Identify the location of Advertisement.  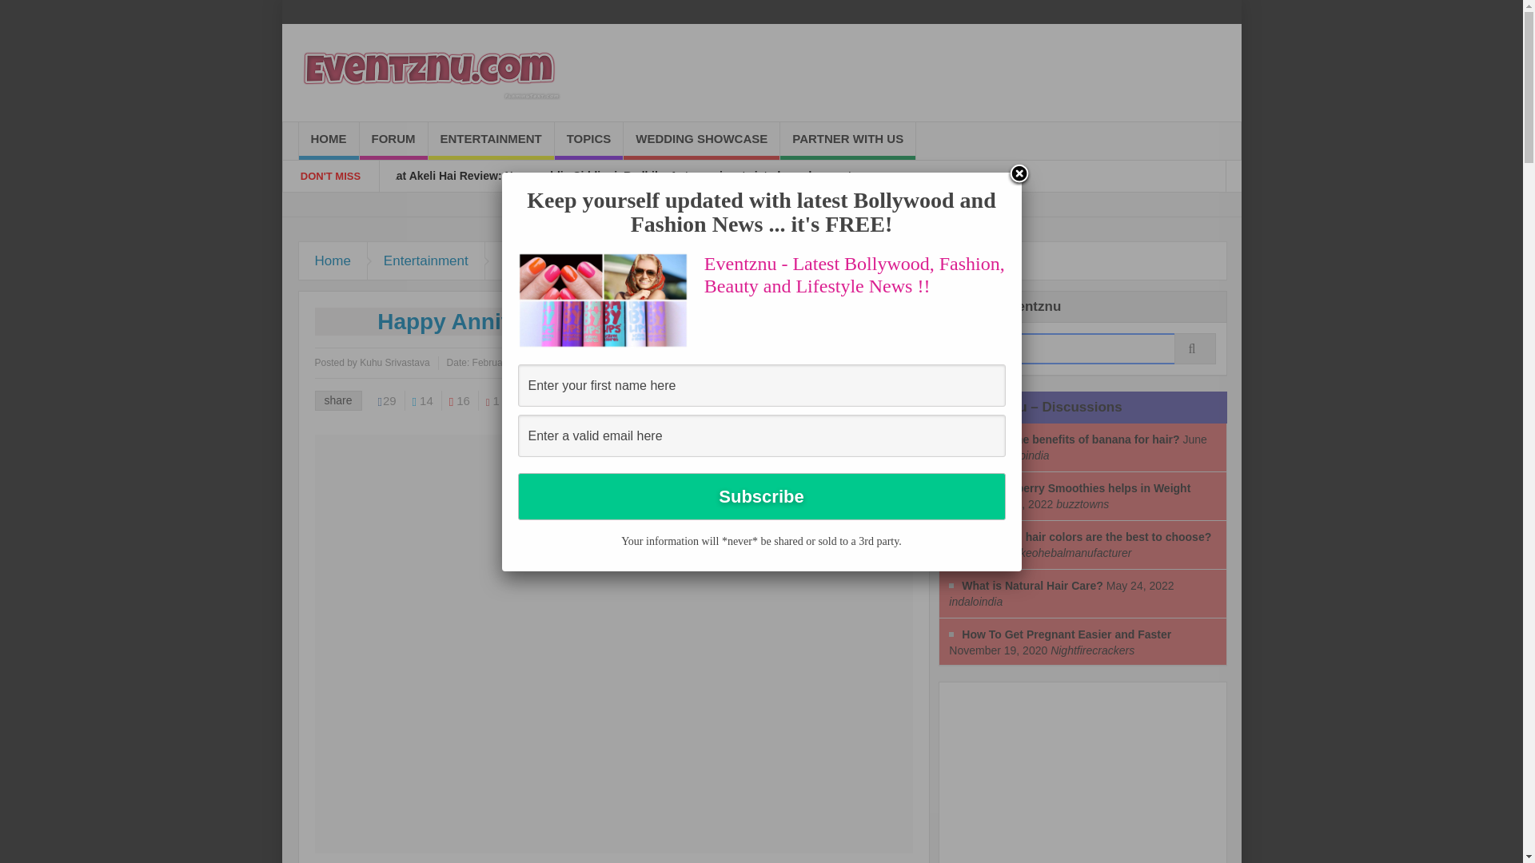
(1070, 778).